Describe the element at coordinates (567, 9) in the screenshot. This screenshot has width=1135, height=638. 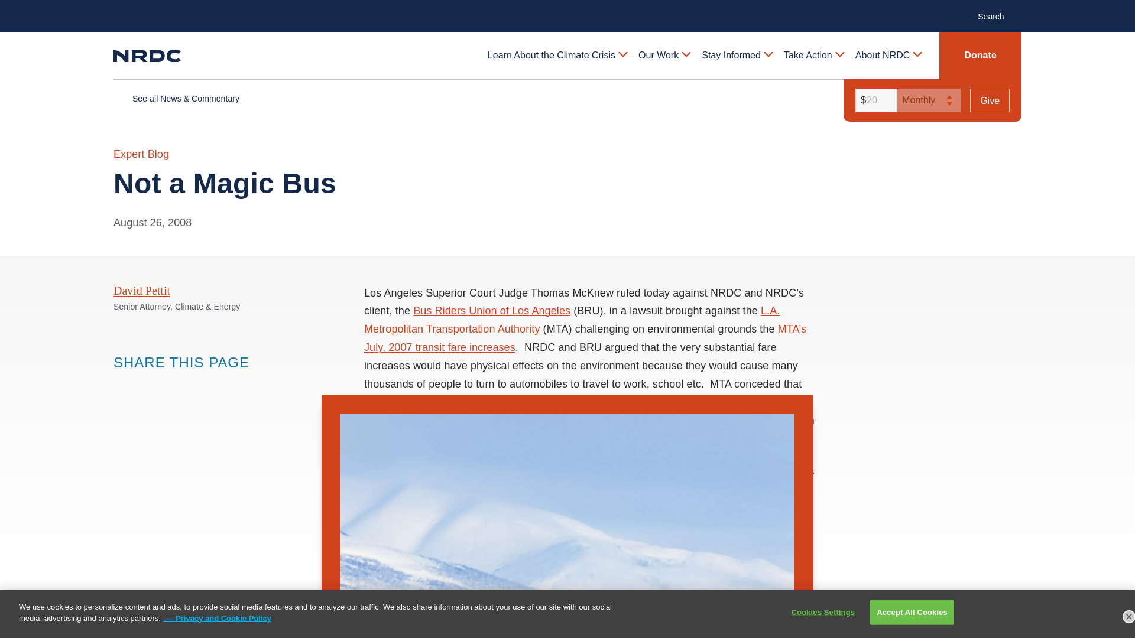
I see `Skip to main content` at that location.